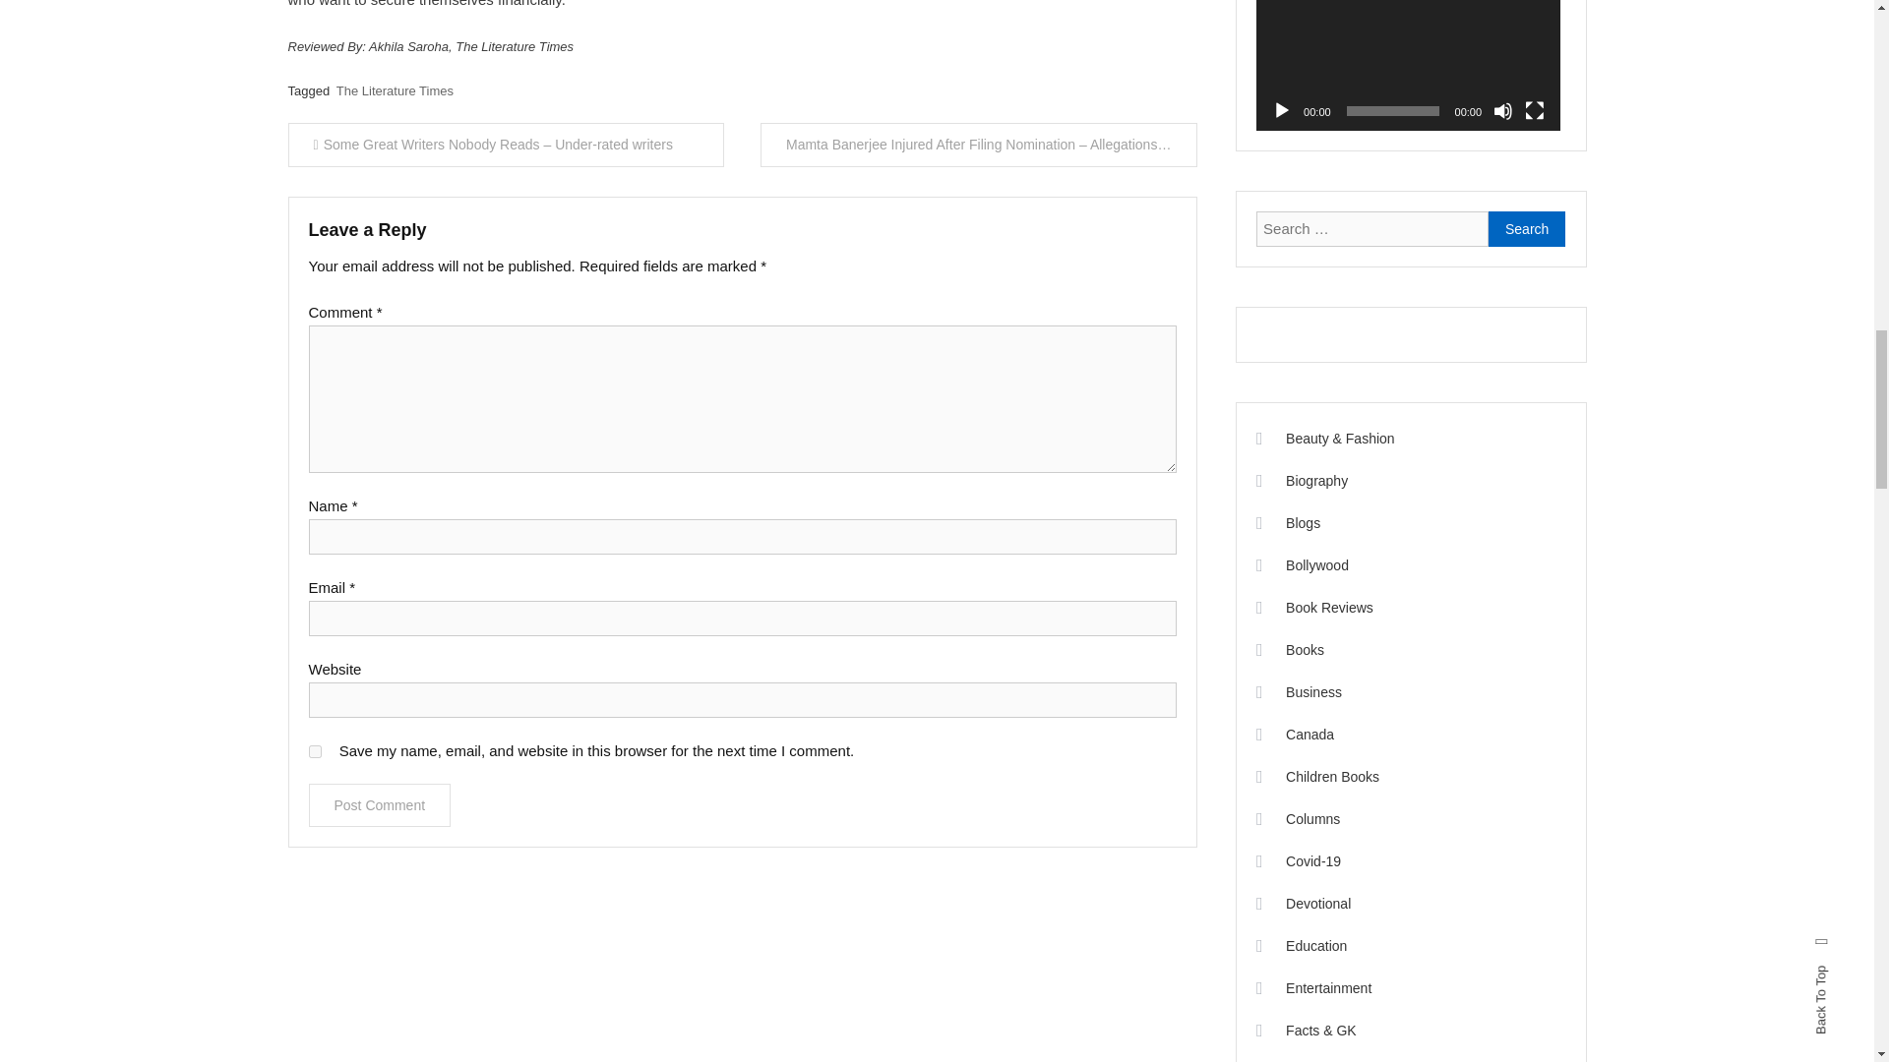  I want to click on Play, so click(1281, 110).